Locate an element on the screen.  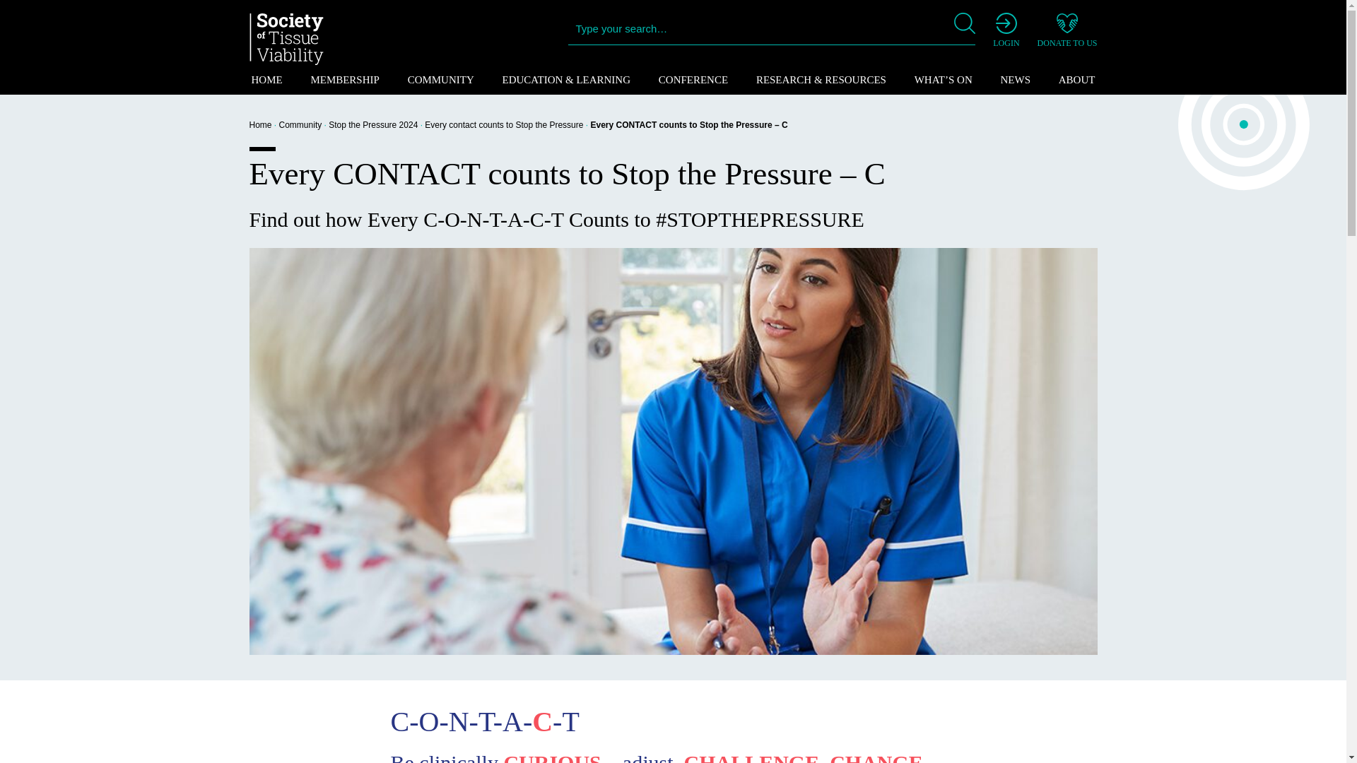
NEWS is located at coordinates (1016, 79).